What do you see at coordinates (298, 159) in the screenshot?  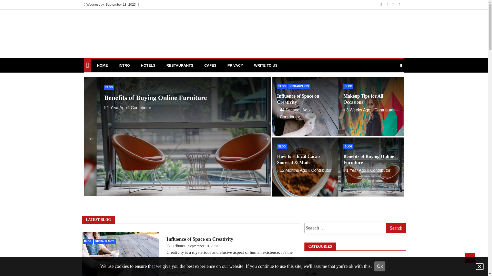 I see `How Is Ethical Cacao Sourced & Made` at bounding box center [298, 159].